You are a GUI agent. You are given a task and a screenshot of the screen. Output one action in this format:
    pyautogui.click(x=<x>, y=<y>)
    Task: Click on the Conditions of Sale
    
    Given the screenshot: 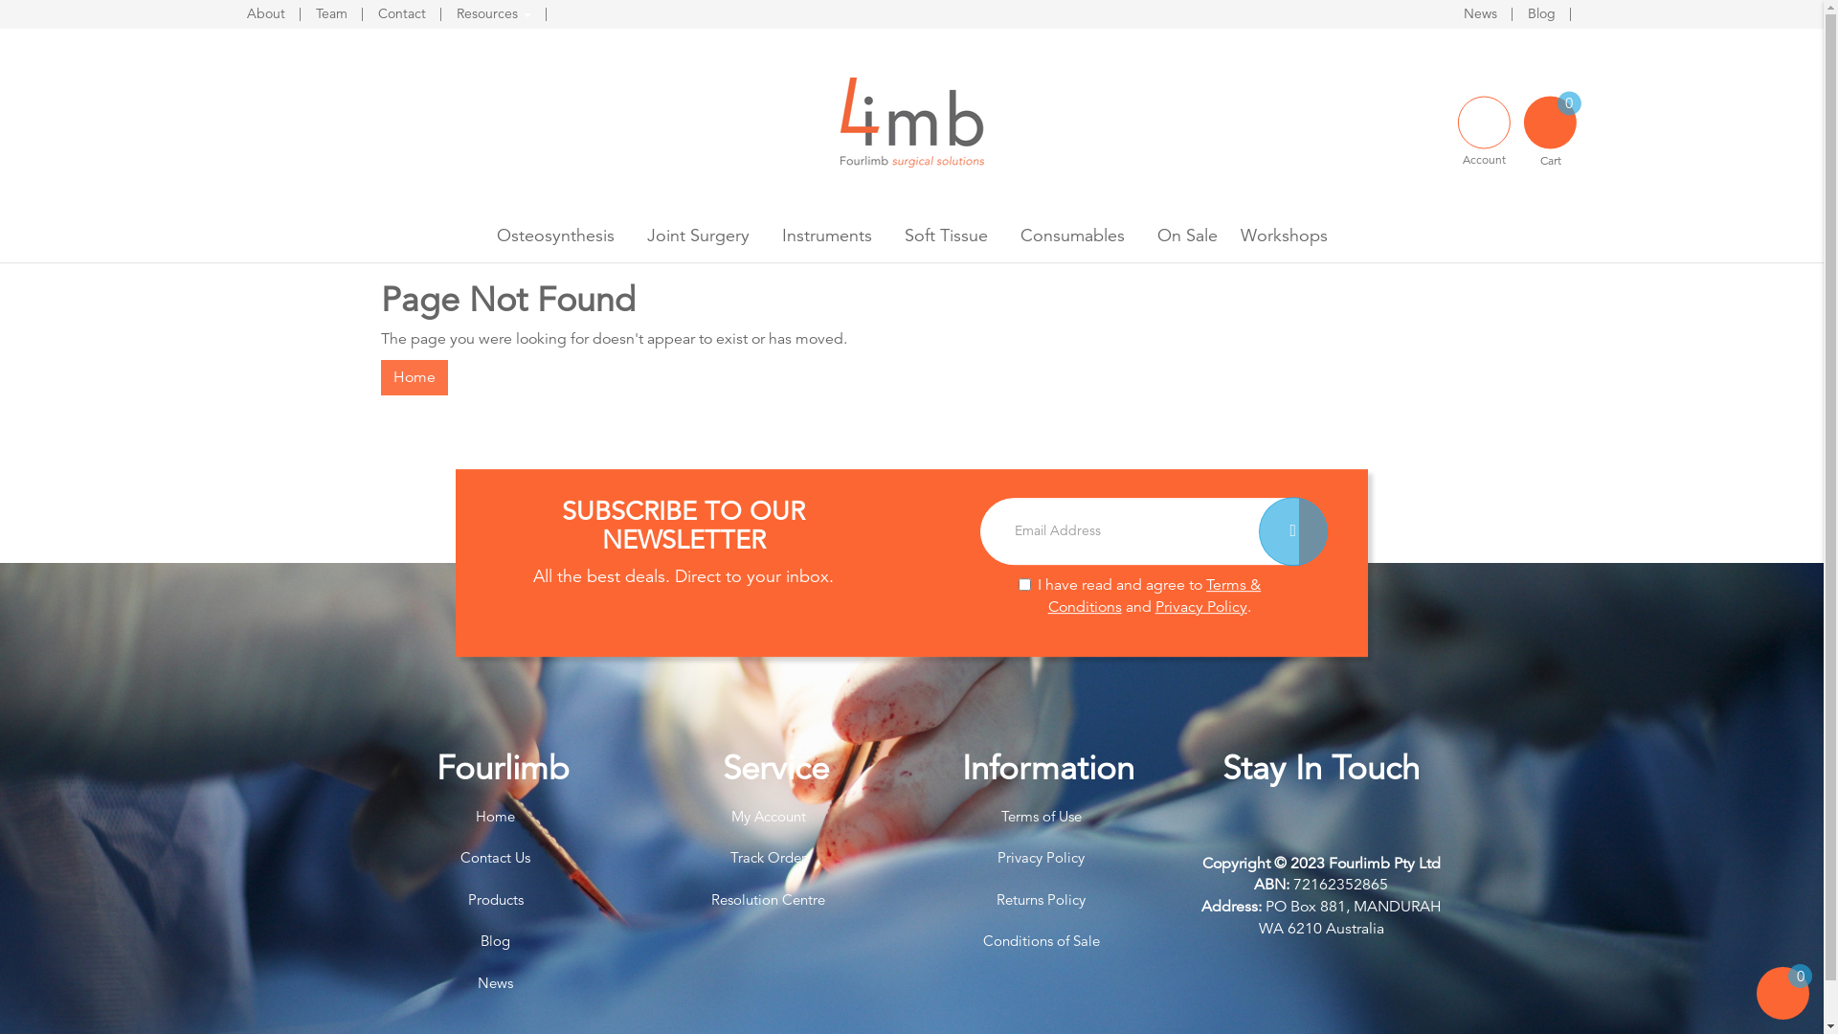 What is the action you would take?
    pyautogui.click(x=1041, y=940)
    